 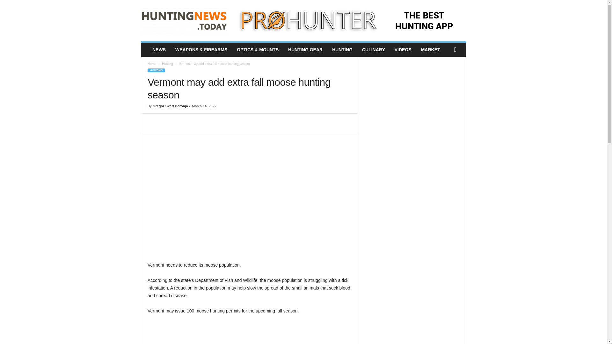 What do you see at coordinates (167, 64) in the screenshot?
I see `View all posts in Hunting` at bounding box center [167, 64].